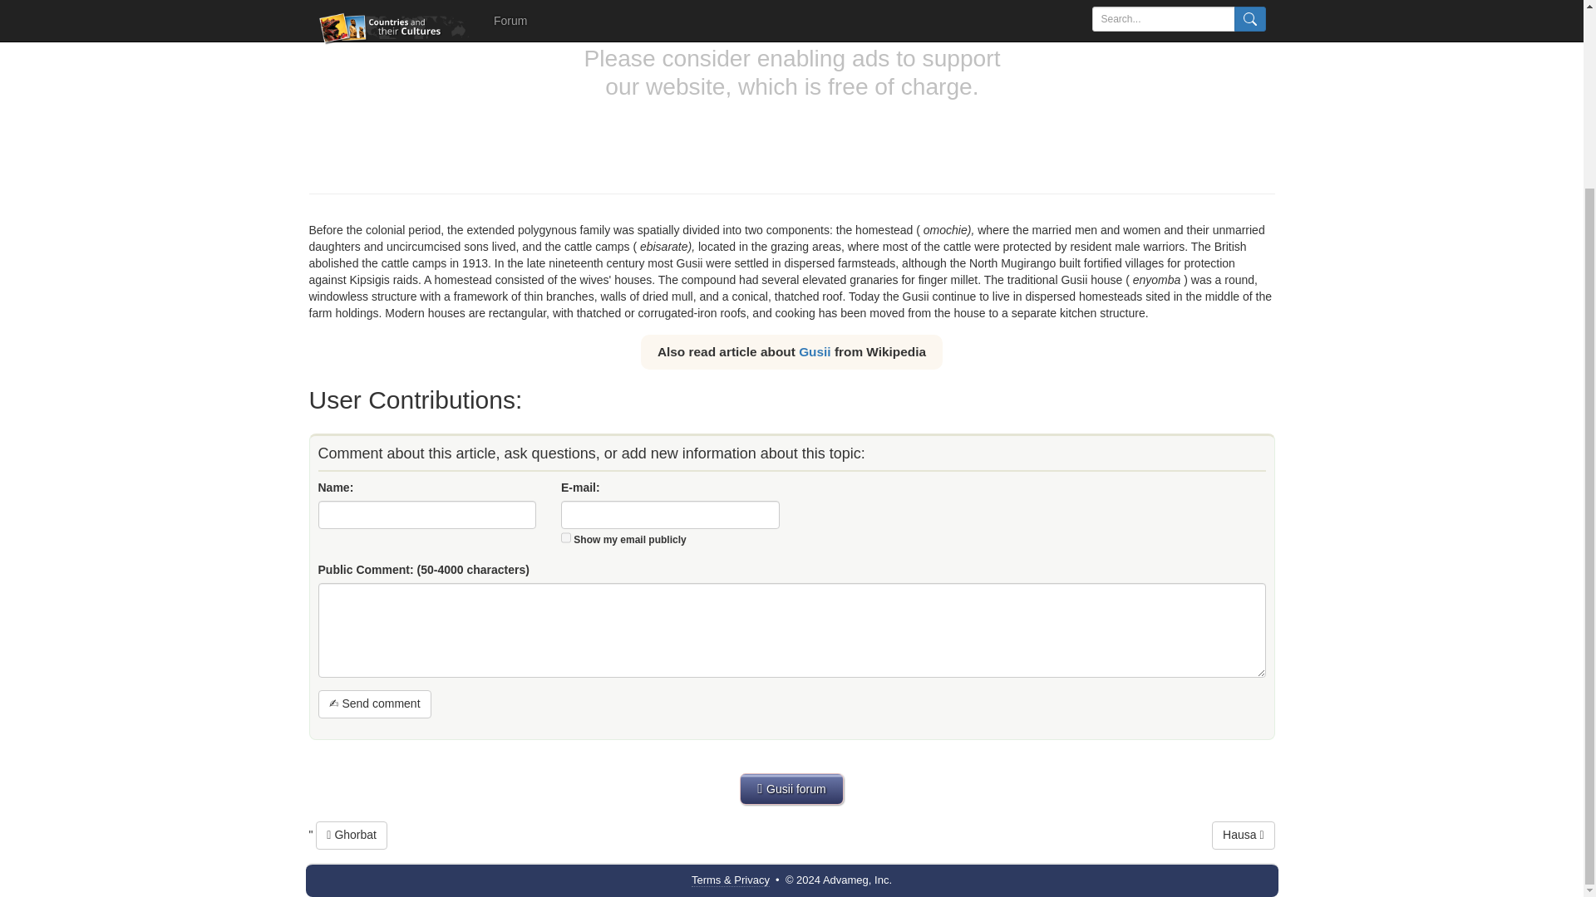  I want to click on Gusii forum, so click(791, 788).